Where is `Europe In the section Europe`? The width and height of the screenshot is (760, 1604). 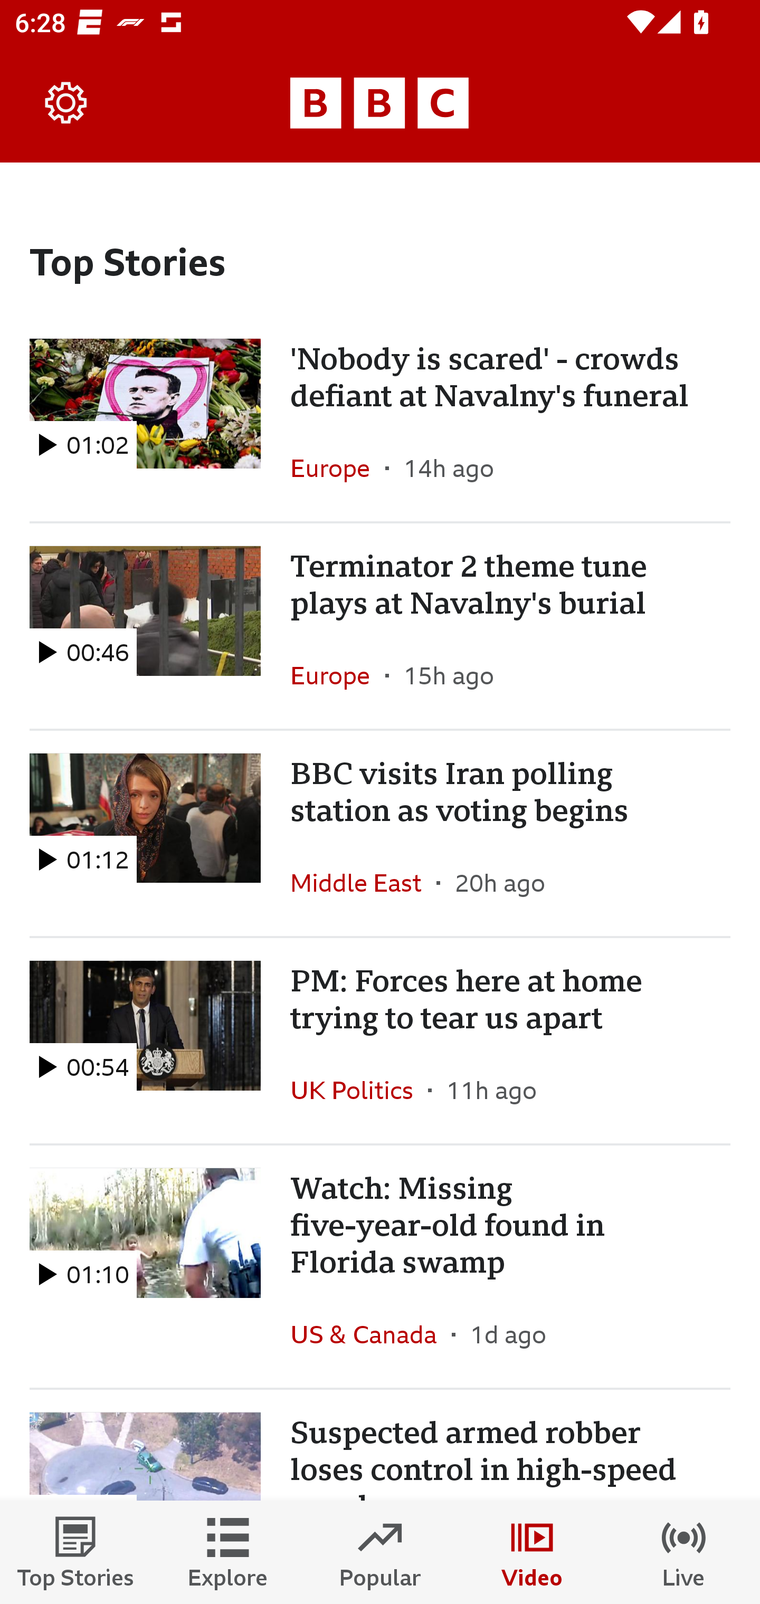
Europe In the section Europe is located at coordinates (338, 675).